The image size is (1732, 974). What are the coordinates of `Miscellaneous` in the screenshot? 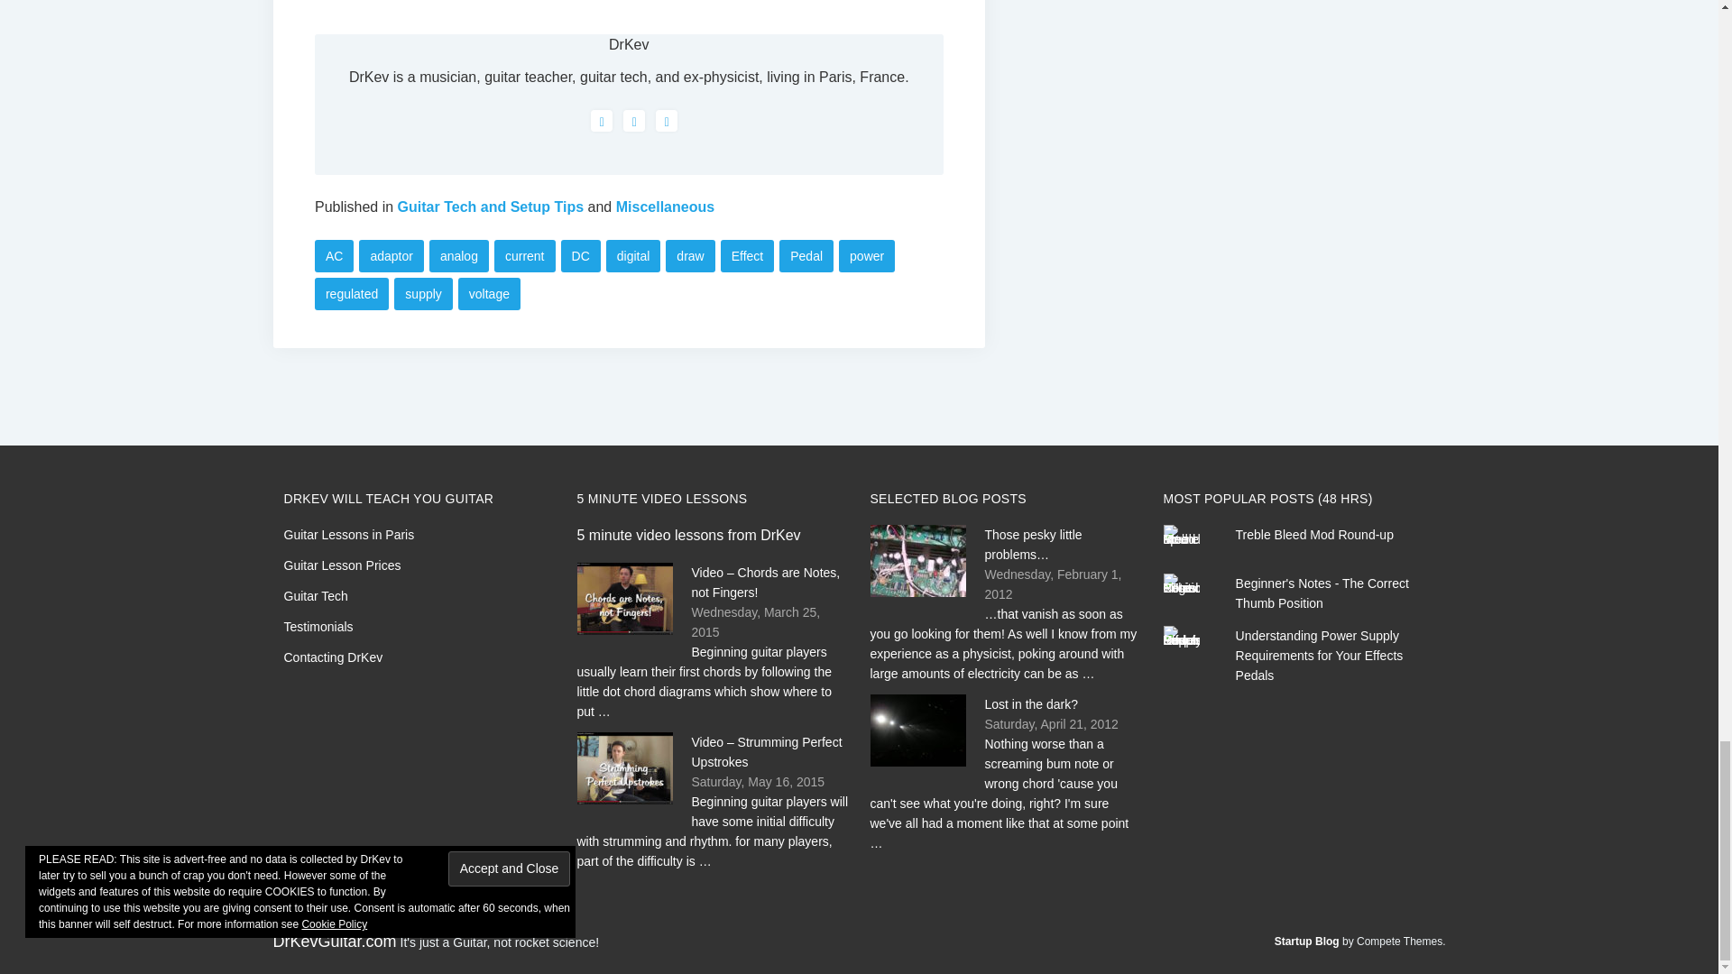 It's located at (665, 207).